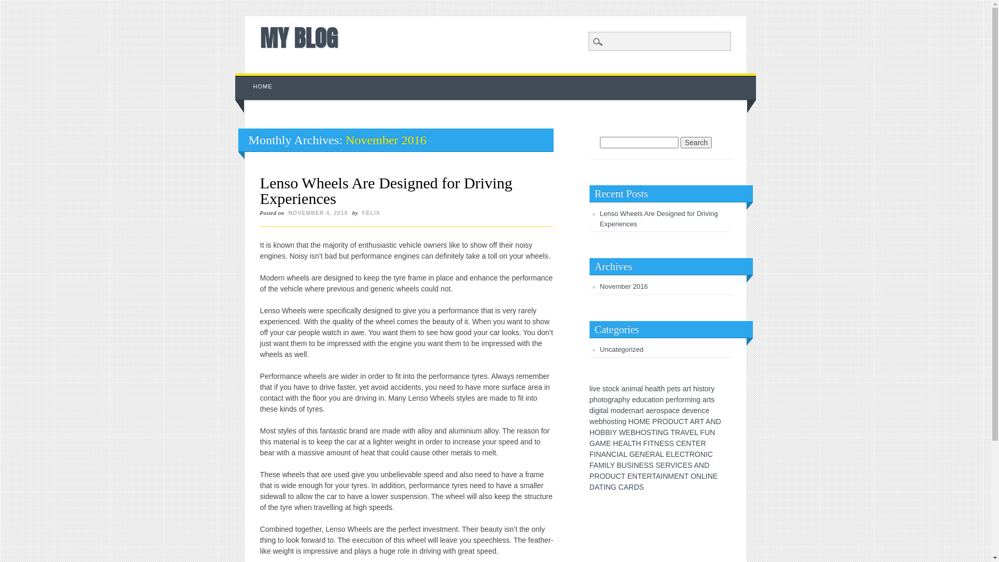 The image size is (999, 562). What do you see at coordinates (674, 411) in the screenshot?
I see `c` at bounding box center [674, 411].